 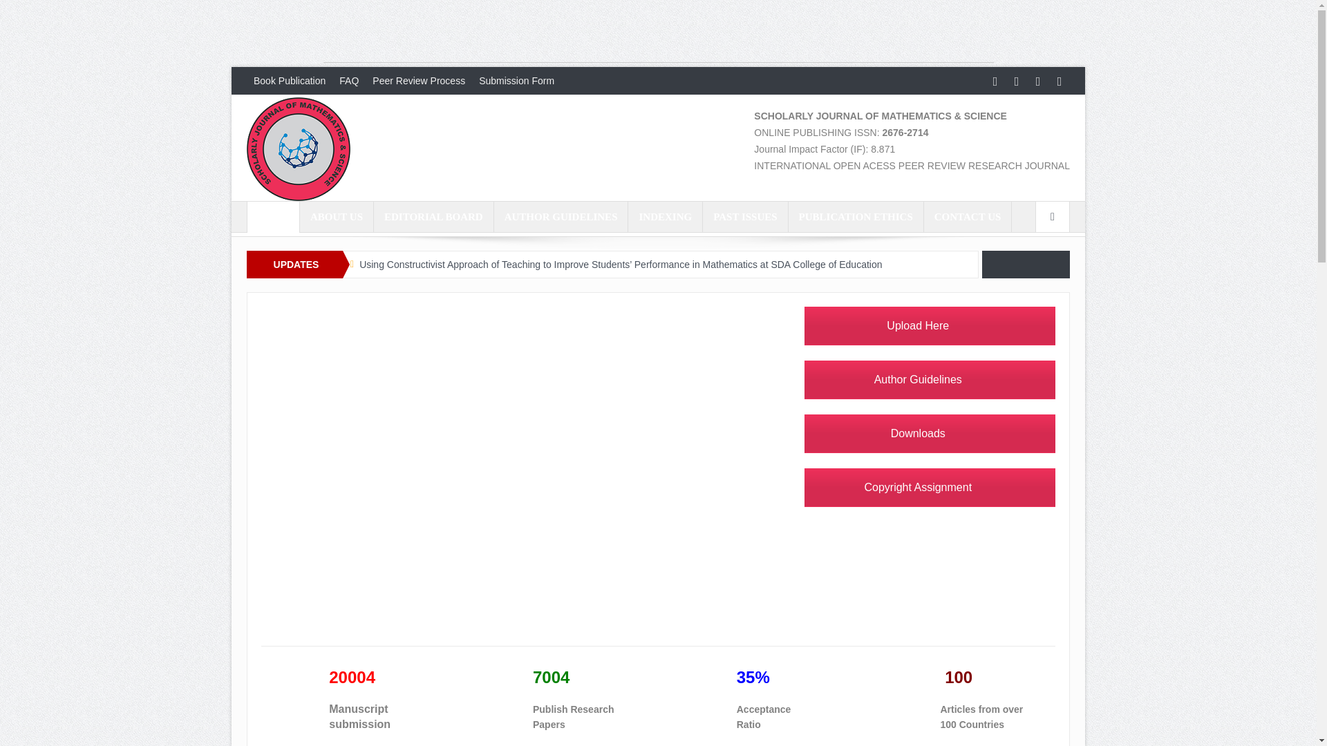 What do you see at coordinates (434, 216) in the screenshot?
I see `EDITORIAL BOARD` at bounding box center [434, 216].